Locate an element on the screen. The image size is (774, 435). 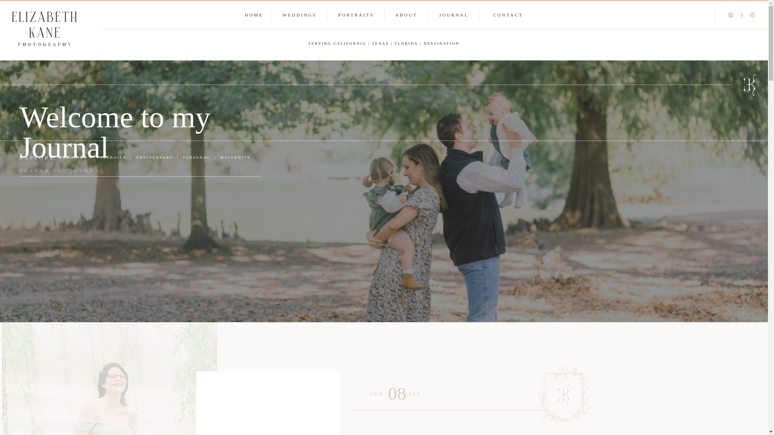
PORTRAITS is located at coordinates (356, 14).